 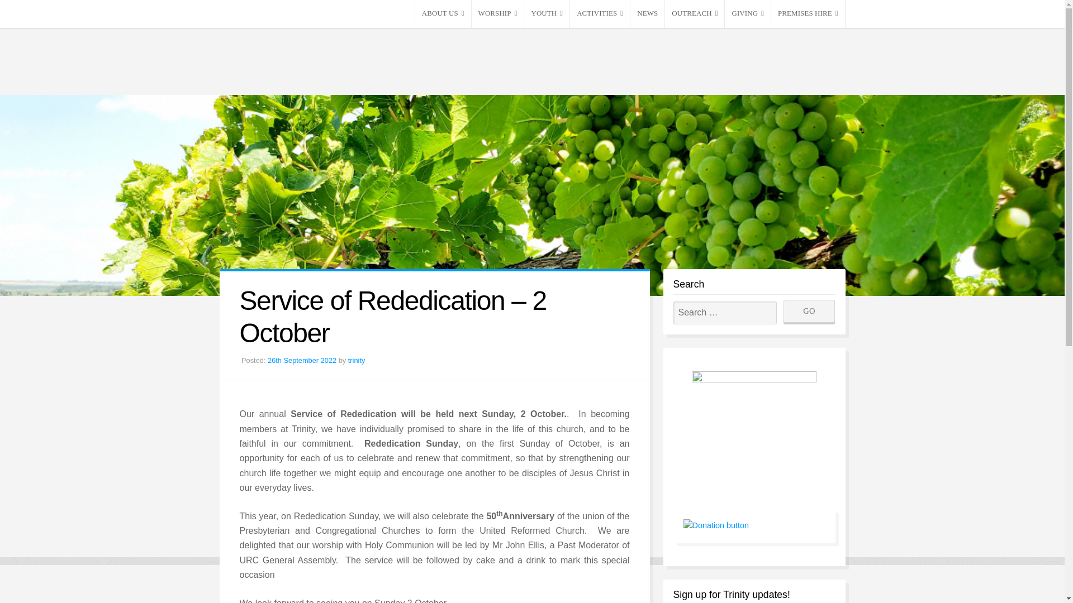 What do you see at coordinates (443, 13) in the screenshot?
I see `ABOUT US` at bounding box center [443, 13].